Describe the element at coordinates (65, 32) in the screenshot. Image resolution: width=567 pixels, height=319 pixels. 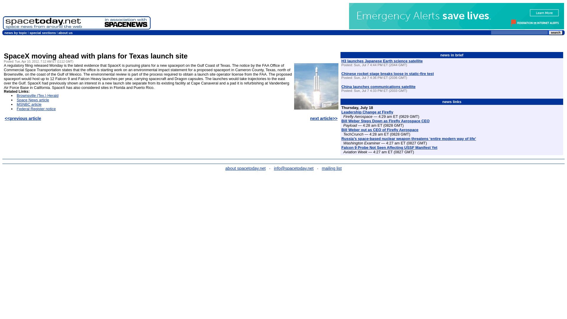
I see `Background information about spacetoday.net` at that location.